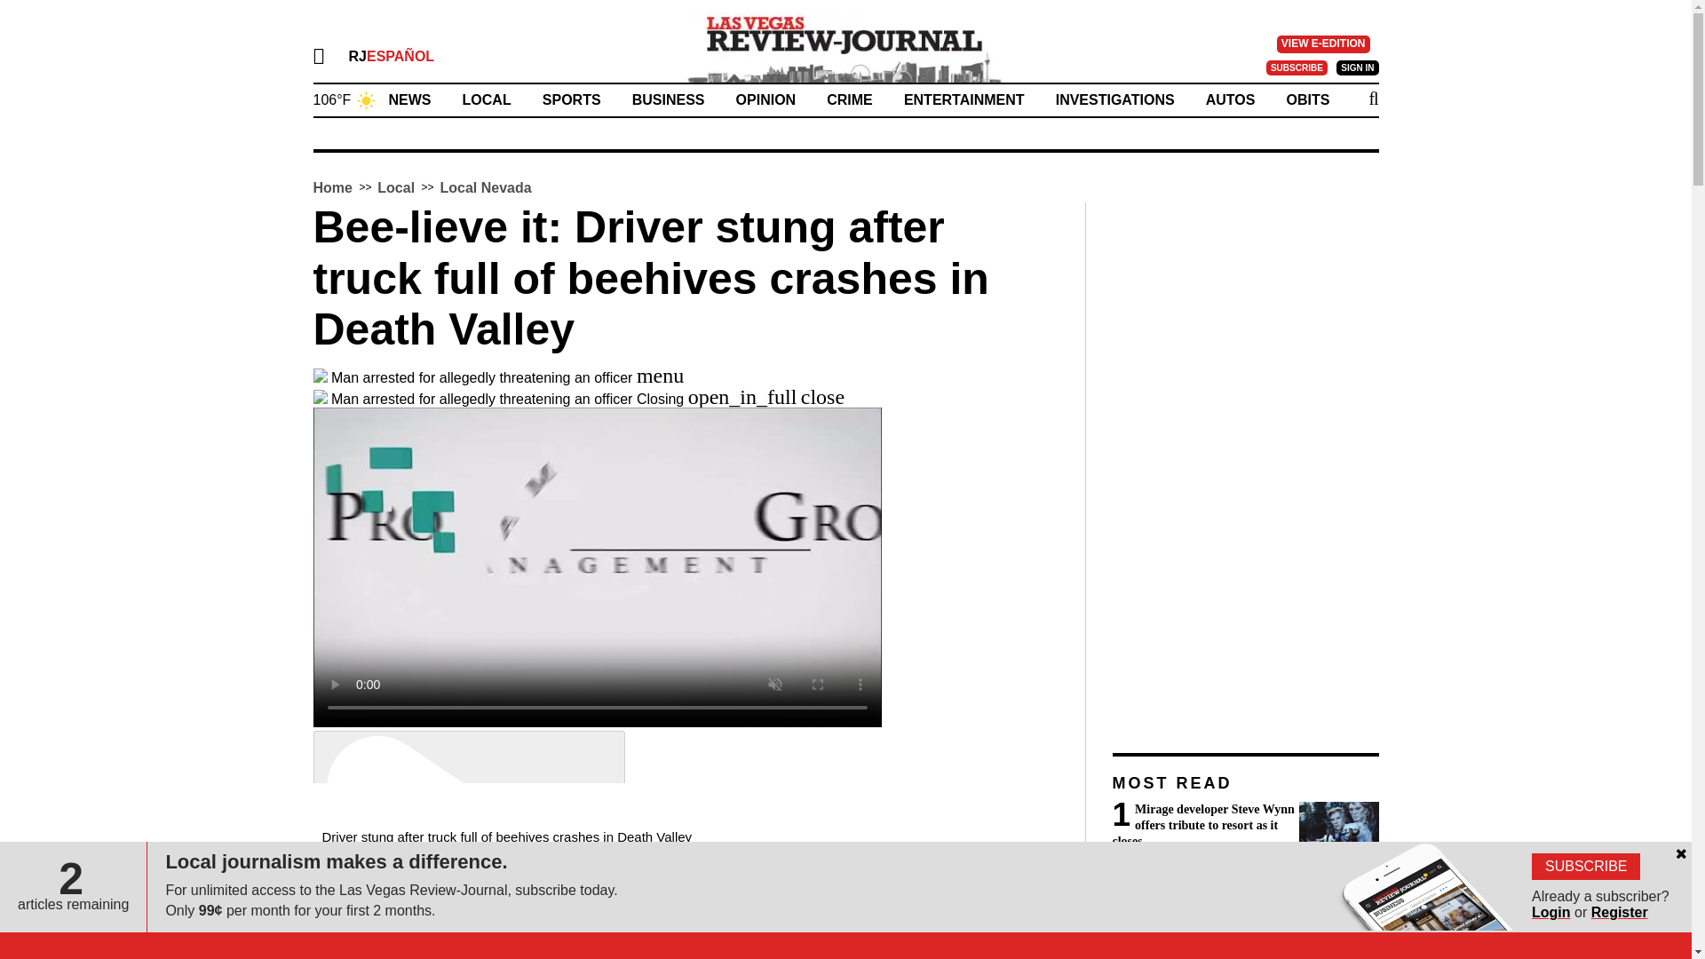 This screenshot has width=1705, height=959. What do you see at coordinates (845, 46) in the screenshot?
I see `Las Vegas News` at bounding box center [845, 46].